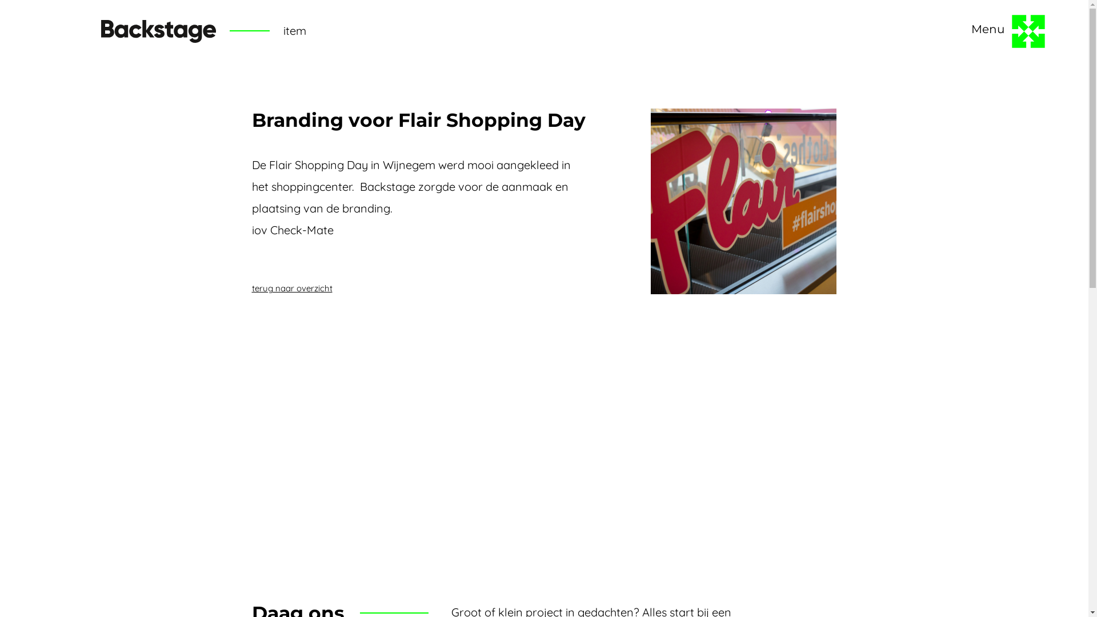 This screenshot has height=617, width=1097. What do you see at coordinates (291, 288) in the screenshot?
I see `terug naar overzicht` at bounding box center [291, 288].